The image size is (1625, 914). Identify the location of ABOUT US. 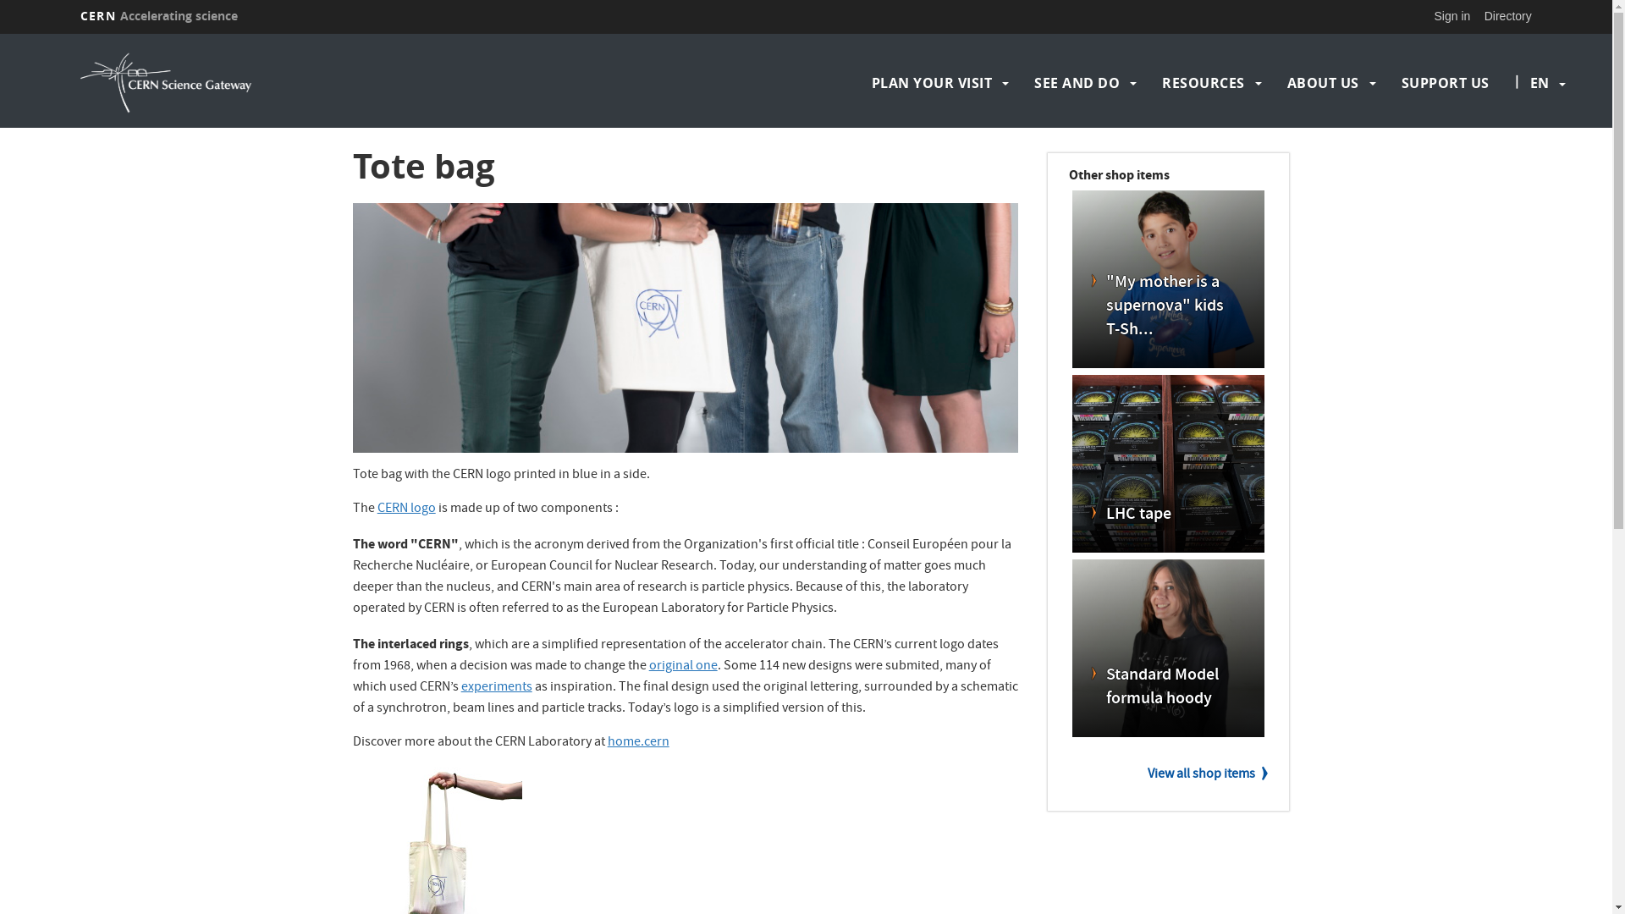
(1324, 83).